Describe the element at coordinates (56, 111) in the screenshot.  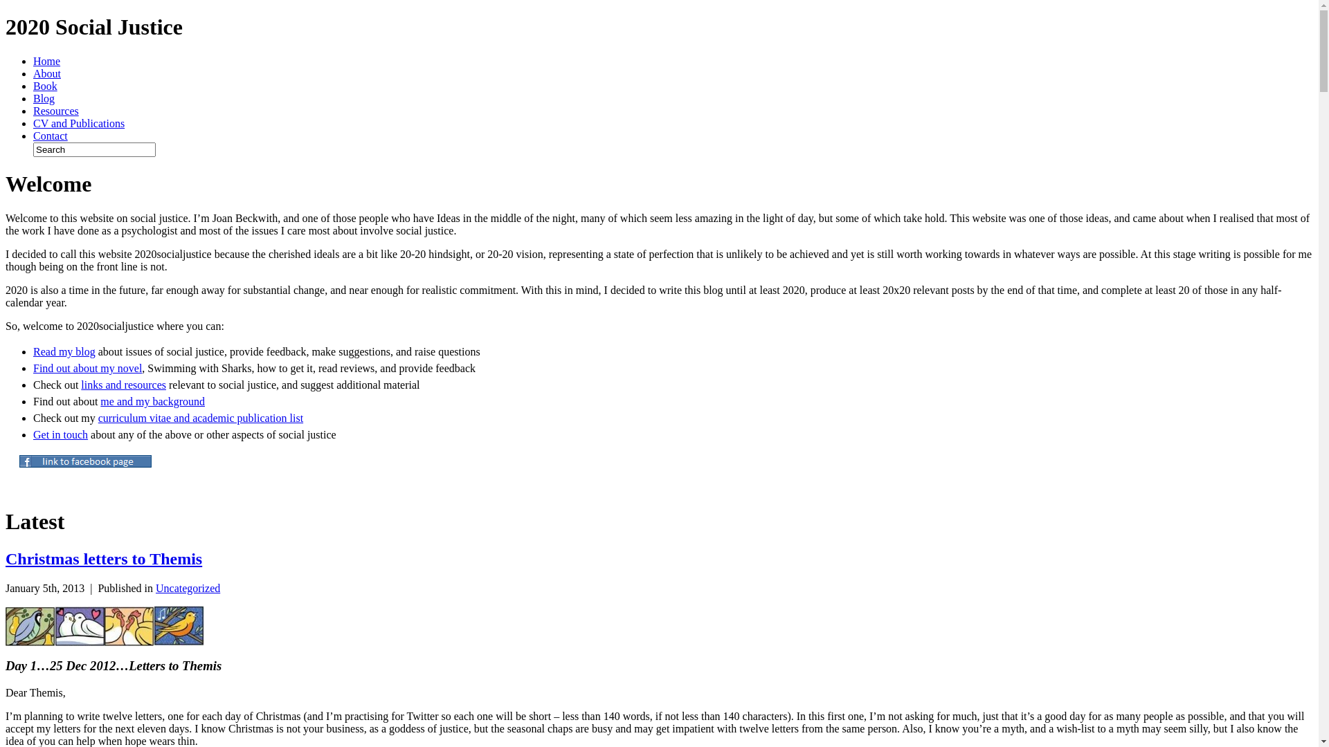
I see `Resources` at that location.